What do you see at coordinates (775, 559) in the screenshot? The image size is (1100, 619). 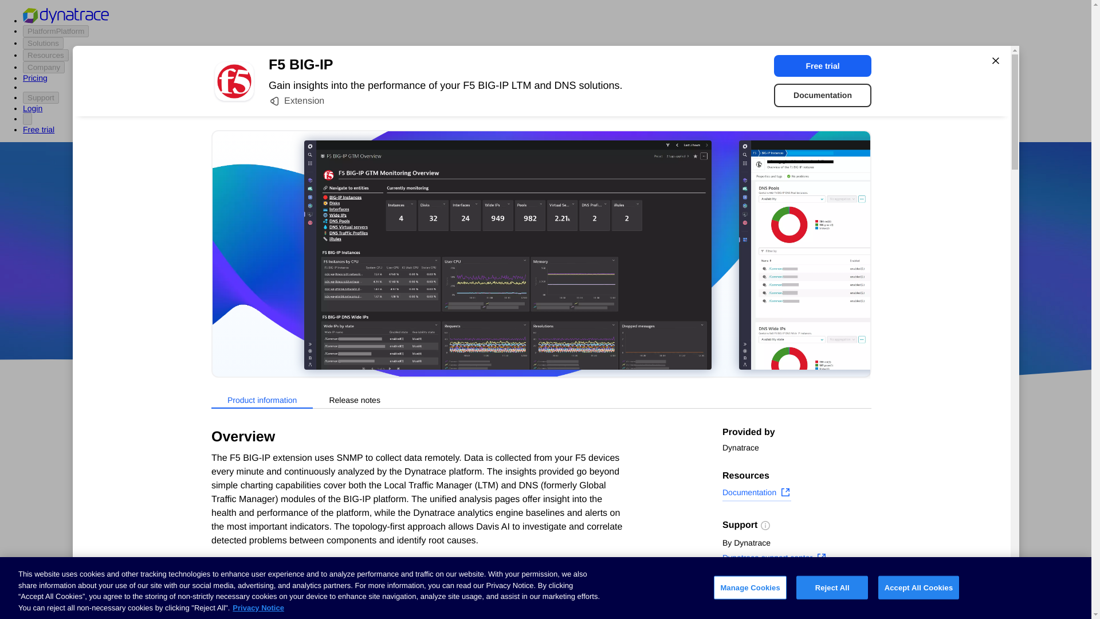 I see `Dynatrace support center` at bounding box center [775, 559].